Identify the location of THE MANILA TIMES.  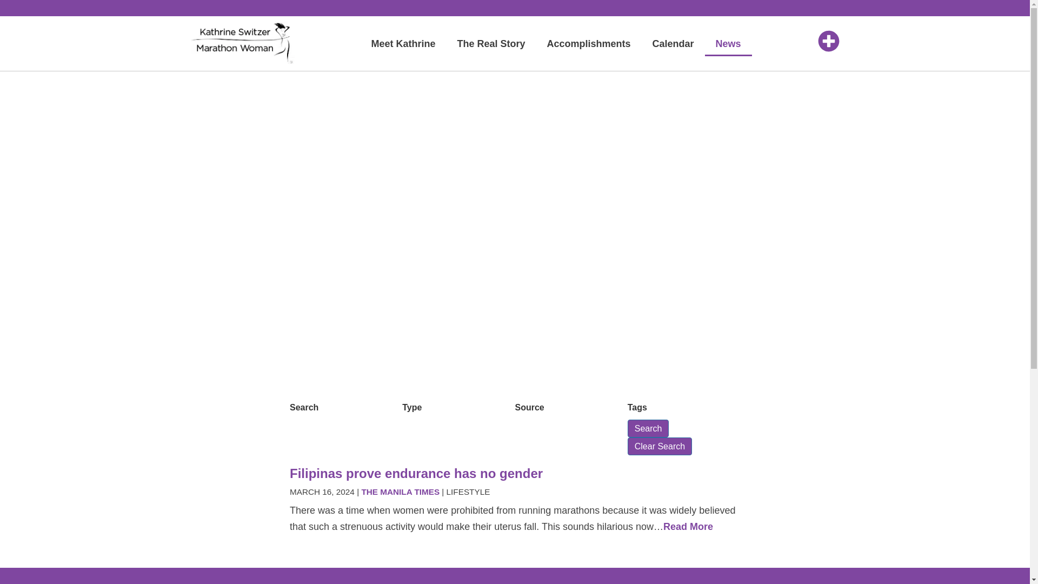
(400, 492).